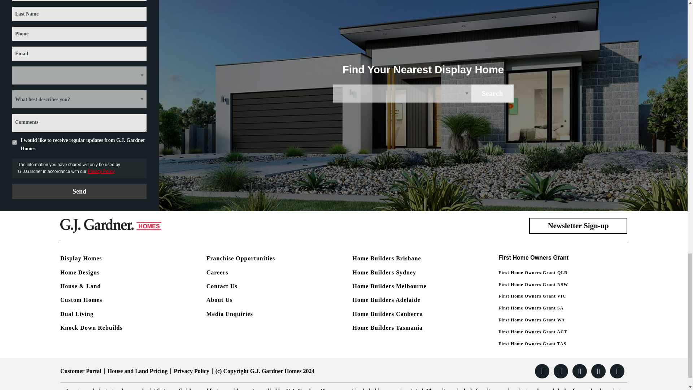 The width and height of the screenshot is (693, 390). What do you see at coordinates (79, 191) in the screenshot?
I see `Send` at bounding box center [79, 191].